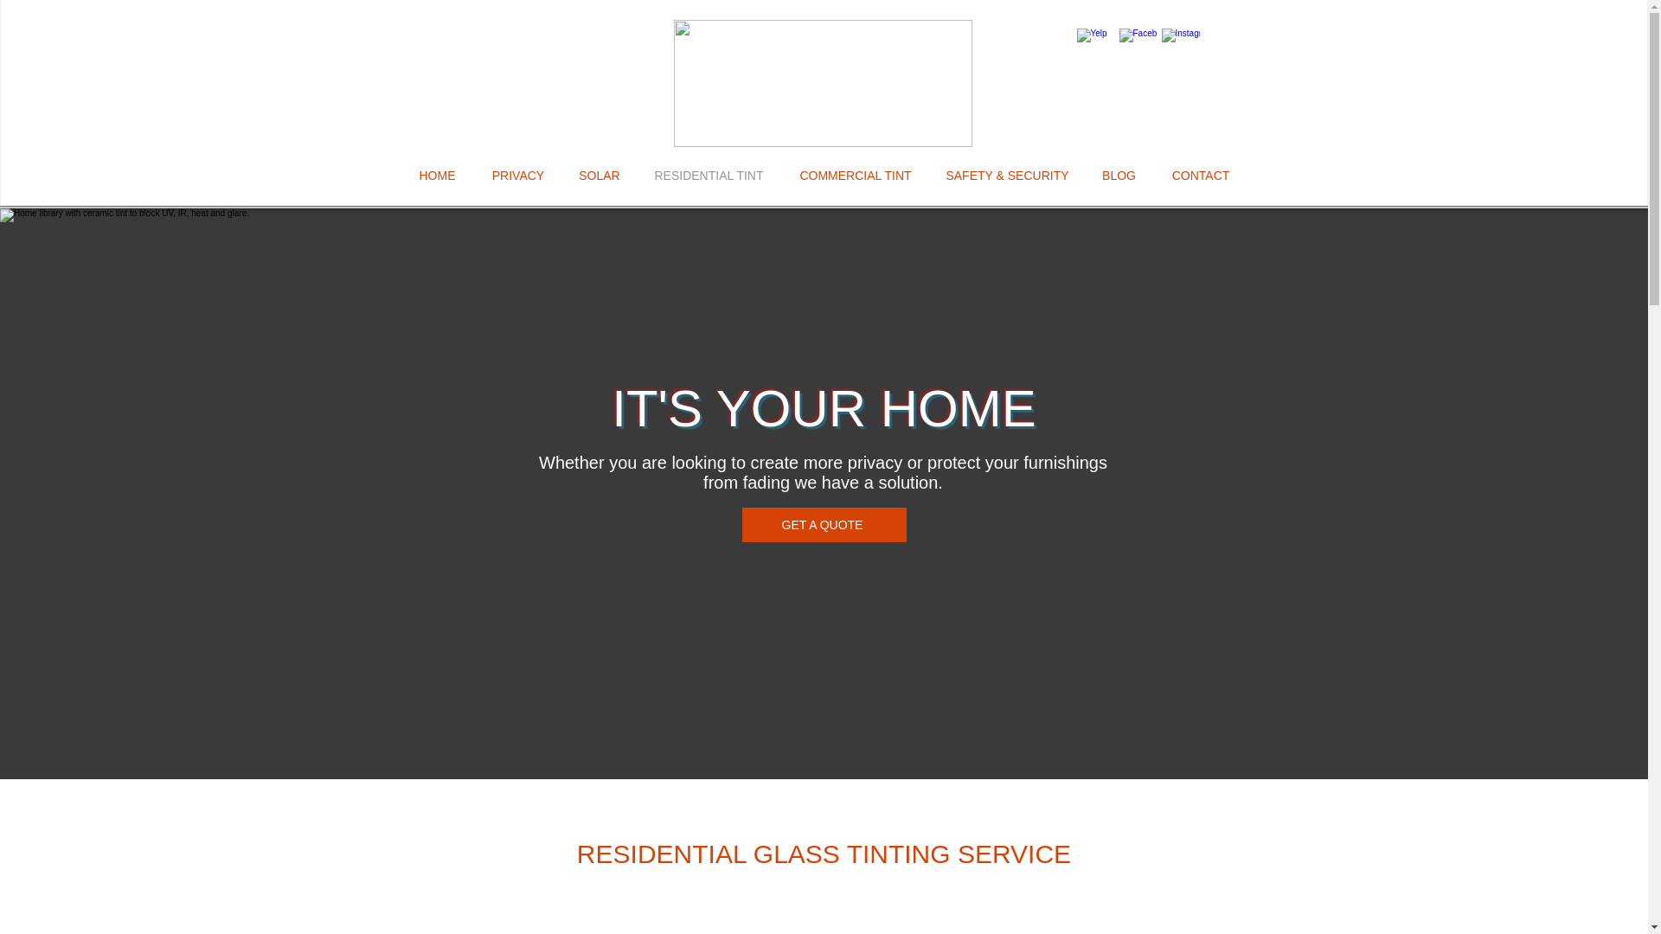 The image size is (1661, 934). I want to click on SOLAR, so click(600, 175).